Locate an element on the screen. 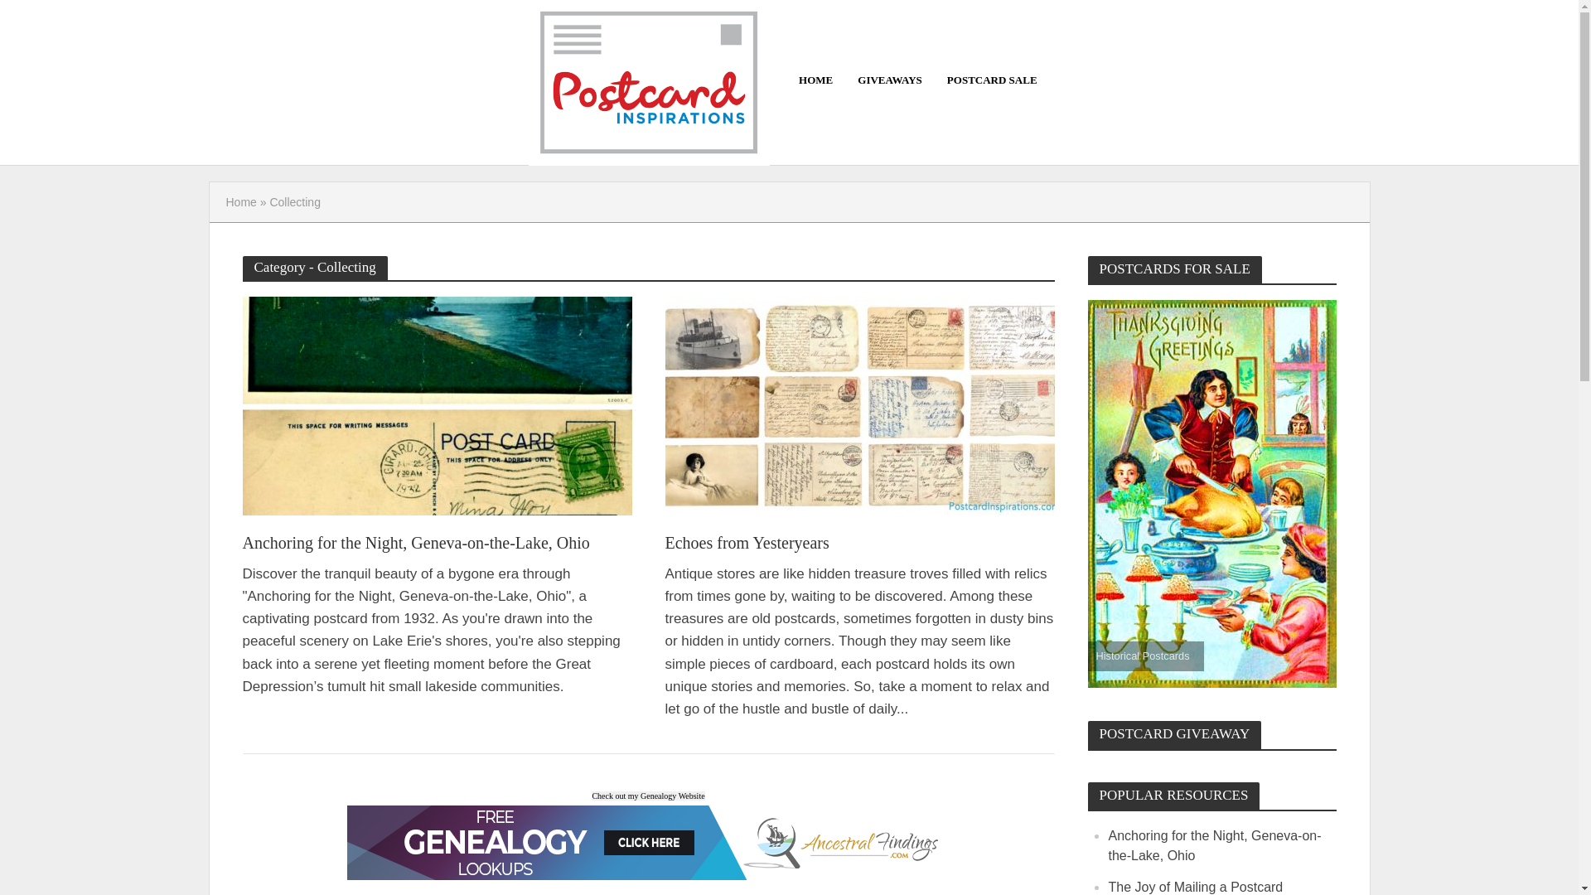 This screenshot has width=1591, height=895. Anchoring for the Night, Geneva-on-the-Lake, Ohio is located at coordinates (1215, 845).